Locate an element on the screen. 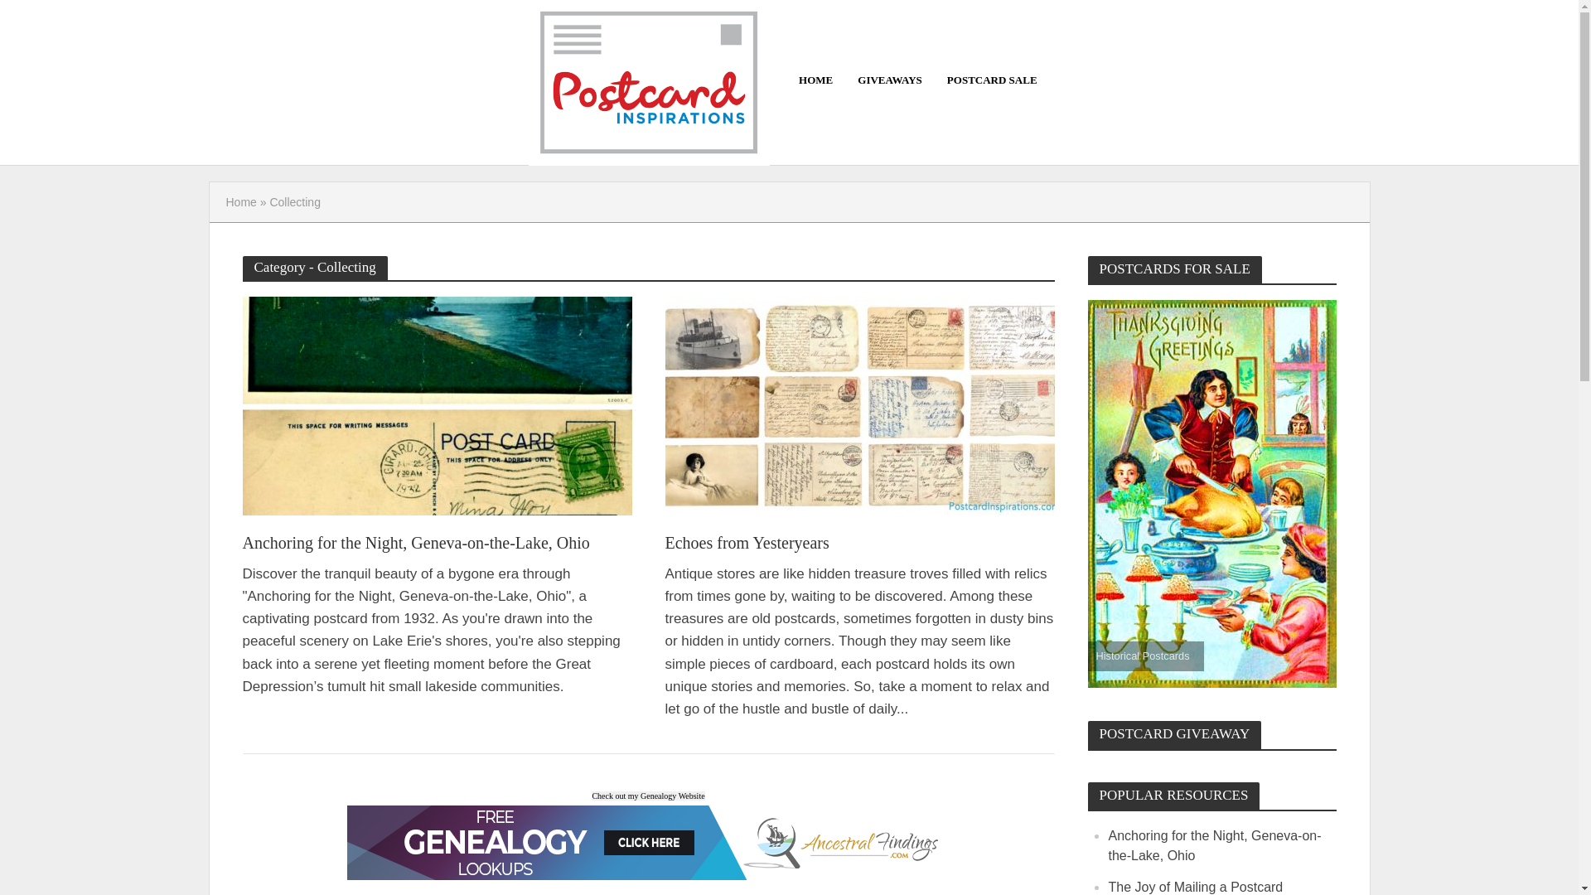 This screenshot has width=1591, height=895. Anchoring for the Night, Geneva-on-the-Lake, Ohio is located at coordinates (1215, 845).